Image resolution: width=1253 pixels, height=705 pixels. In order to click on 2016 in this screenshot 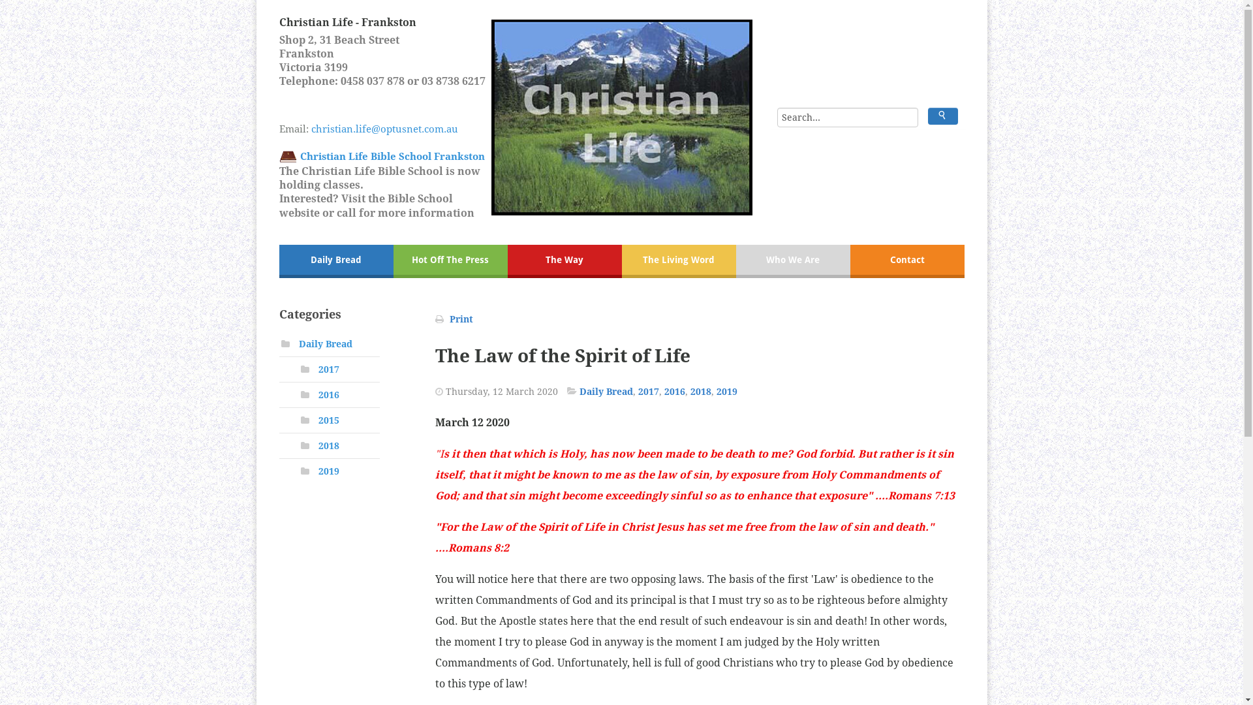, I will do `click(675, 392)`.